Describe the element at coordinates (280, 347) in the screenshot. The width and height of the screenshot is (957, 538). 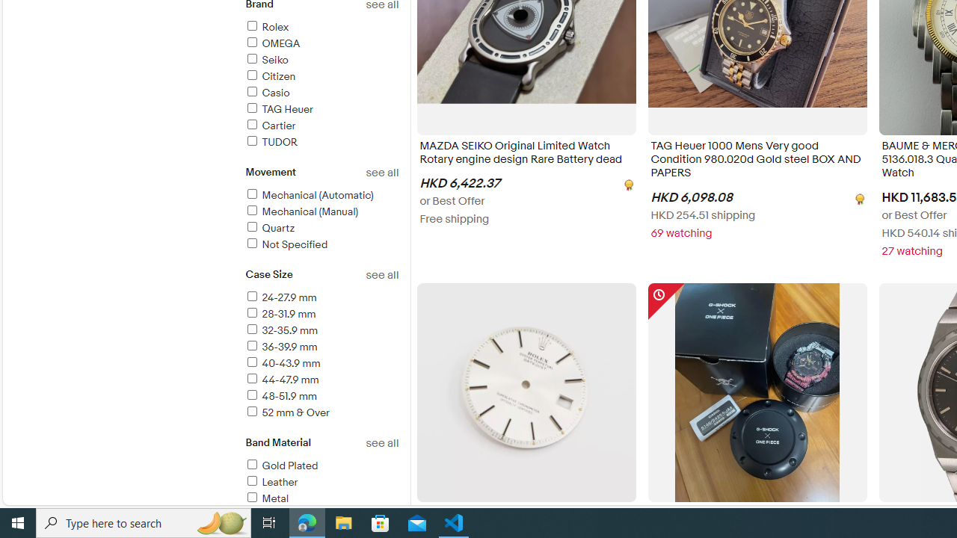
I see `36-39.9 mm` at that location.